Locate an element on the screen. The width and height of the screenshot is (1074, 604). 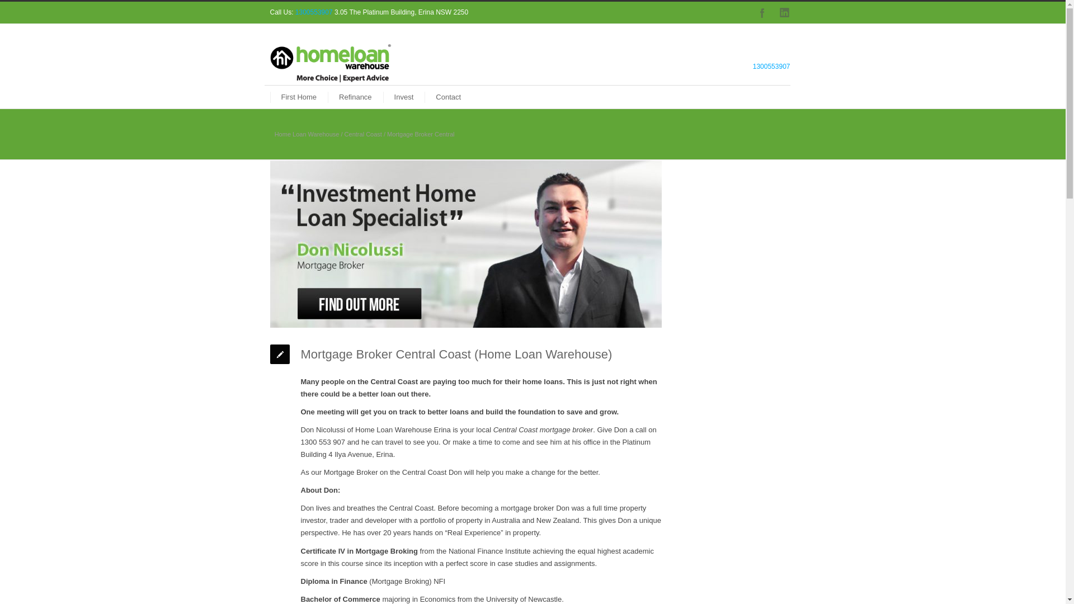
Facebook is located at coordinates (762, 13).